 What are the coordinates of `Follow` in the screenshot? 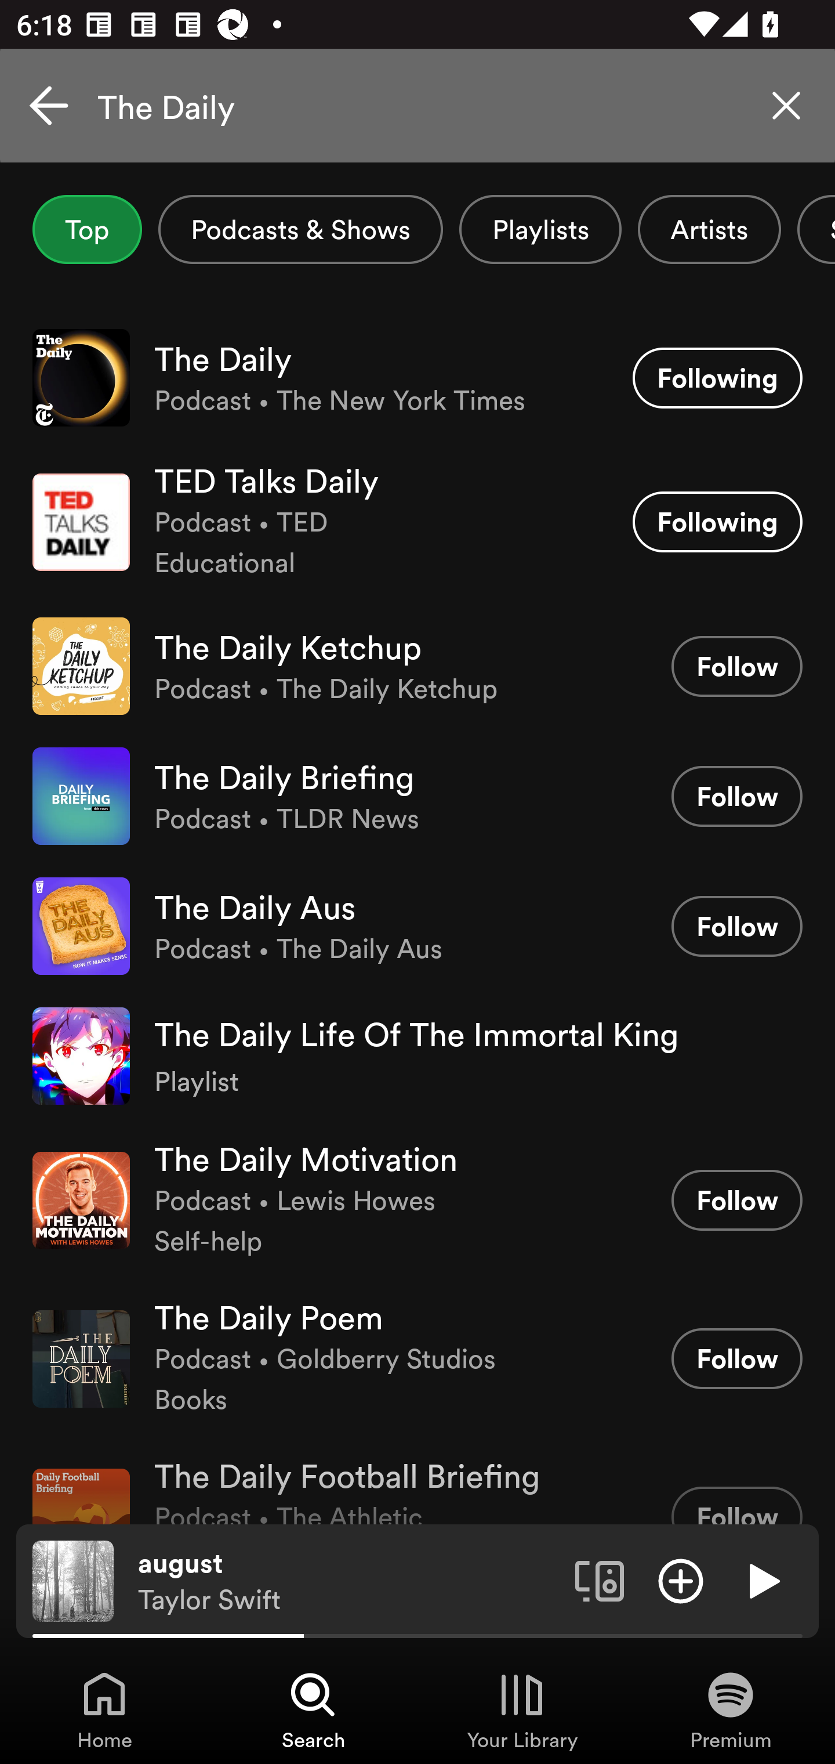 It's located at (736, 796).